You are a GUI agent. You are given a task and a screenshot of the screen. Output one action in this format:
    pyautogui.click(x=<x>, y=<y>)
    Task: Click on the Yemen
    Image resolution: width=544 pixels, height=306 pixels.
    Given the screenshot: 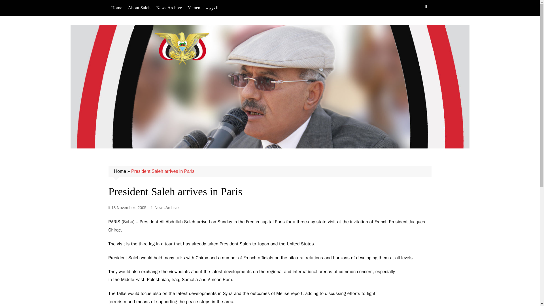 What is the action you would take?
    pyautogui.click(x=194, y=8)
    